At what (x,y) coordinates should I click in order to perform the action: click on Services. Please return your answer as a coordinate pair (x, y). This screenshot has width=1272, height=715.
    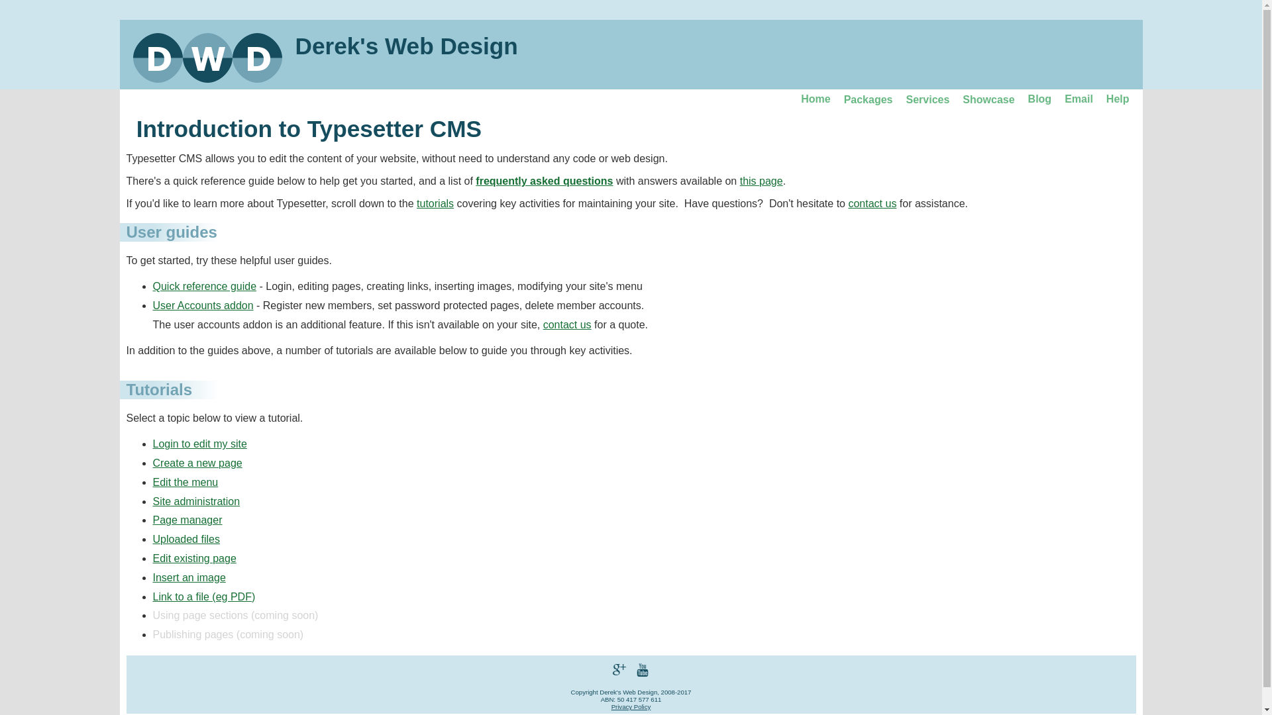
    Looking at the image, I should click on (927, 100).